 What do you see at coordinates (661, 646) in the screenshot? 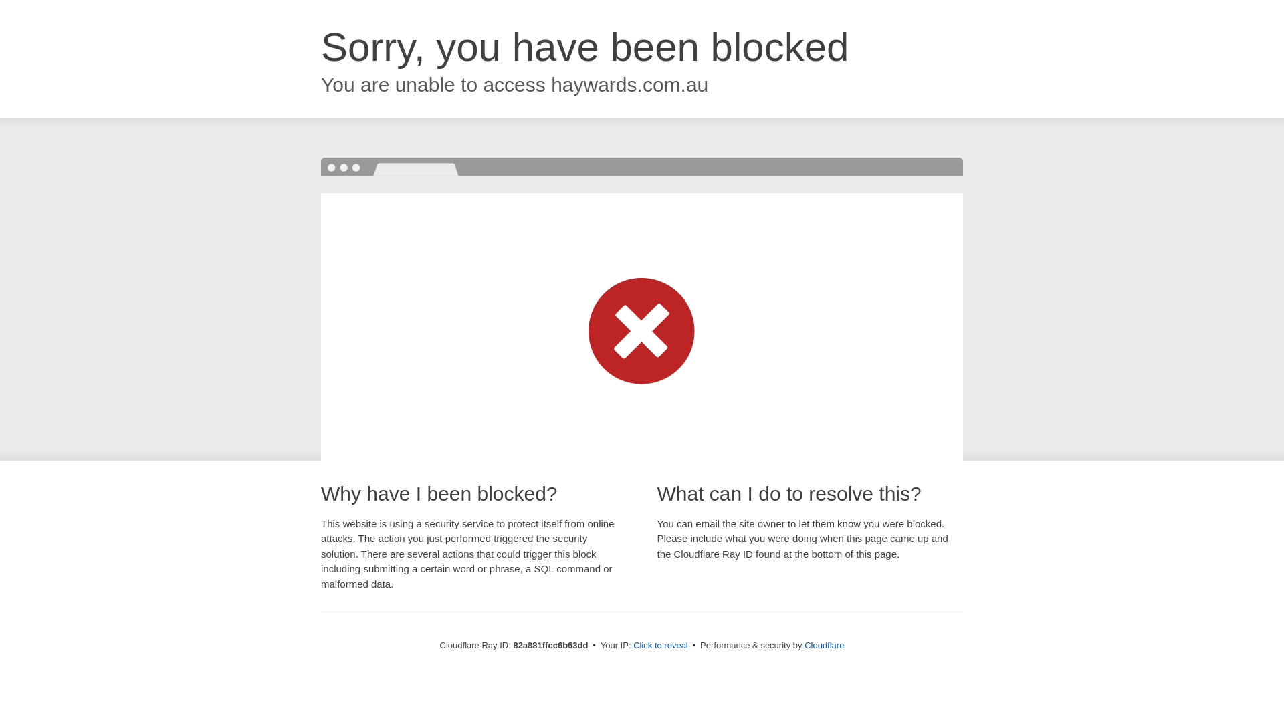
I see `Click to reveal` at bounding box center [661, 646].